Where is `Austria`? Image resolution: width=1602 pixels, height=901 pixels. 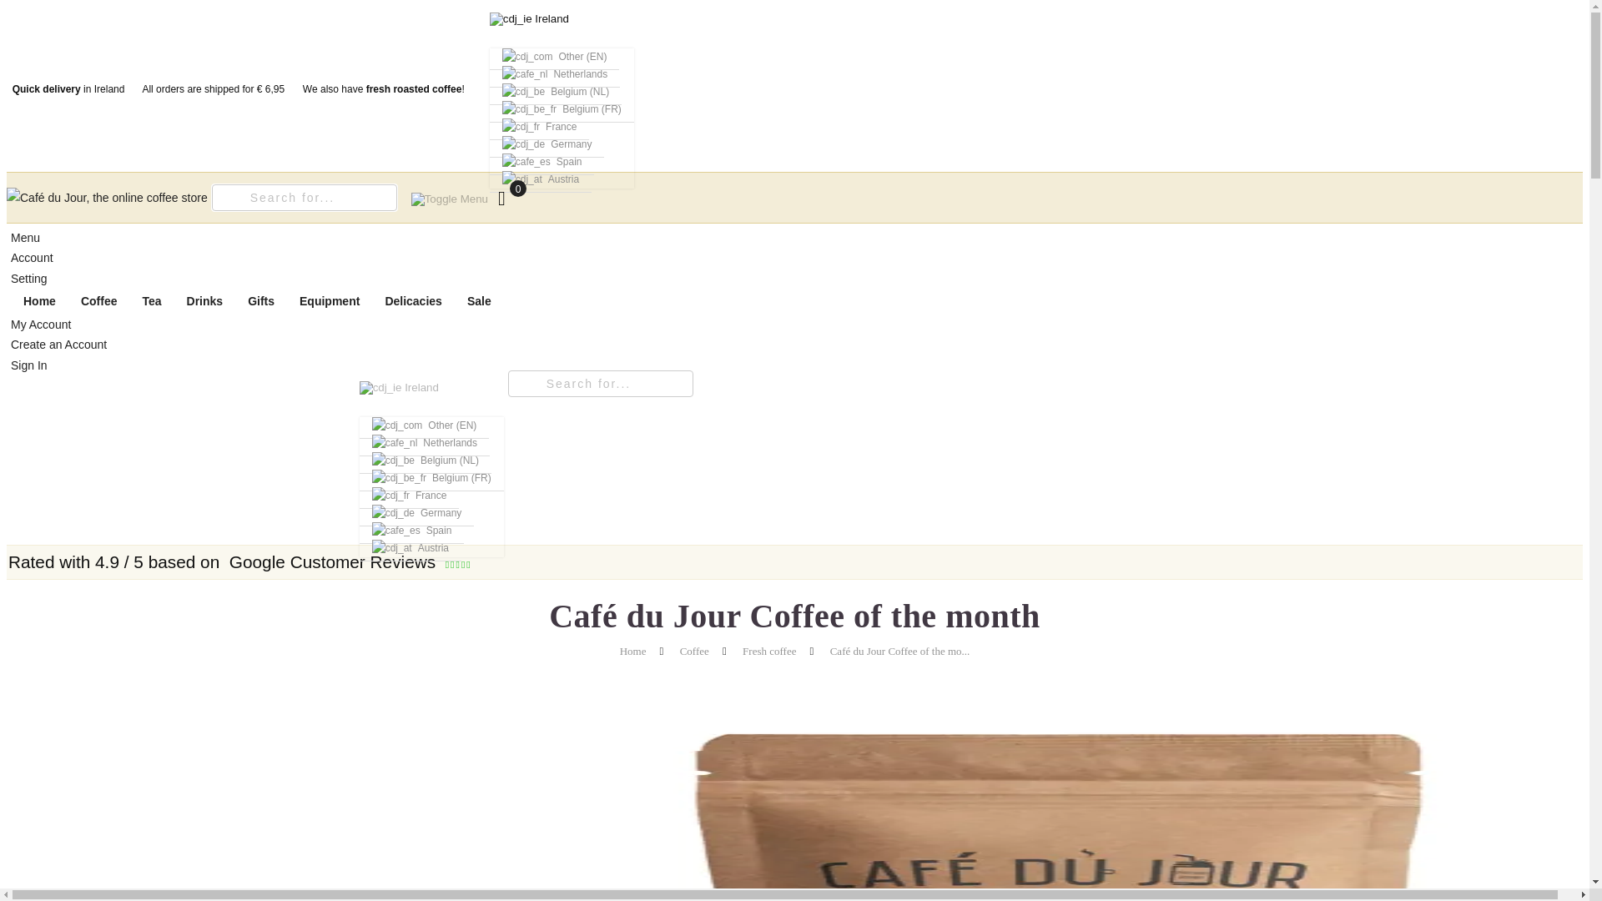 Austria is located at coordinates (541, 179).